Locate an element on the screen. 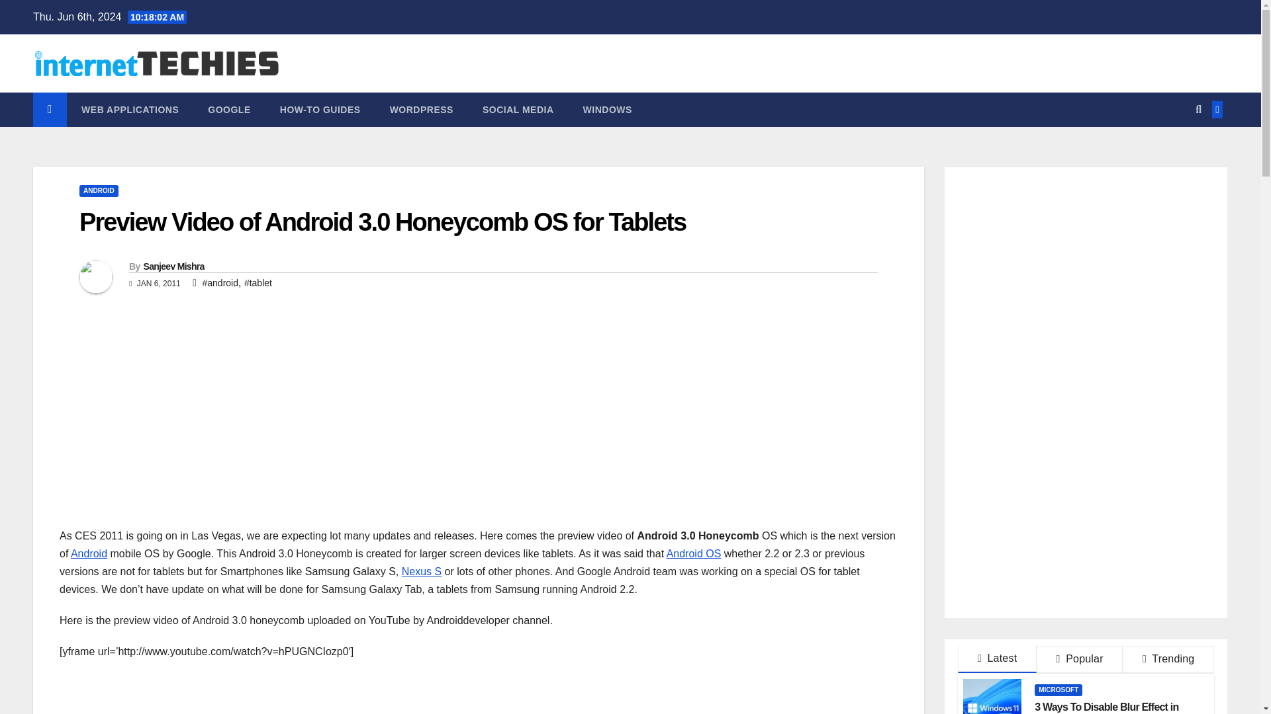 The height and width of the screenshot is (714, 1271). WINDOWS is located at coordinates (608, 110).